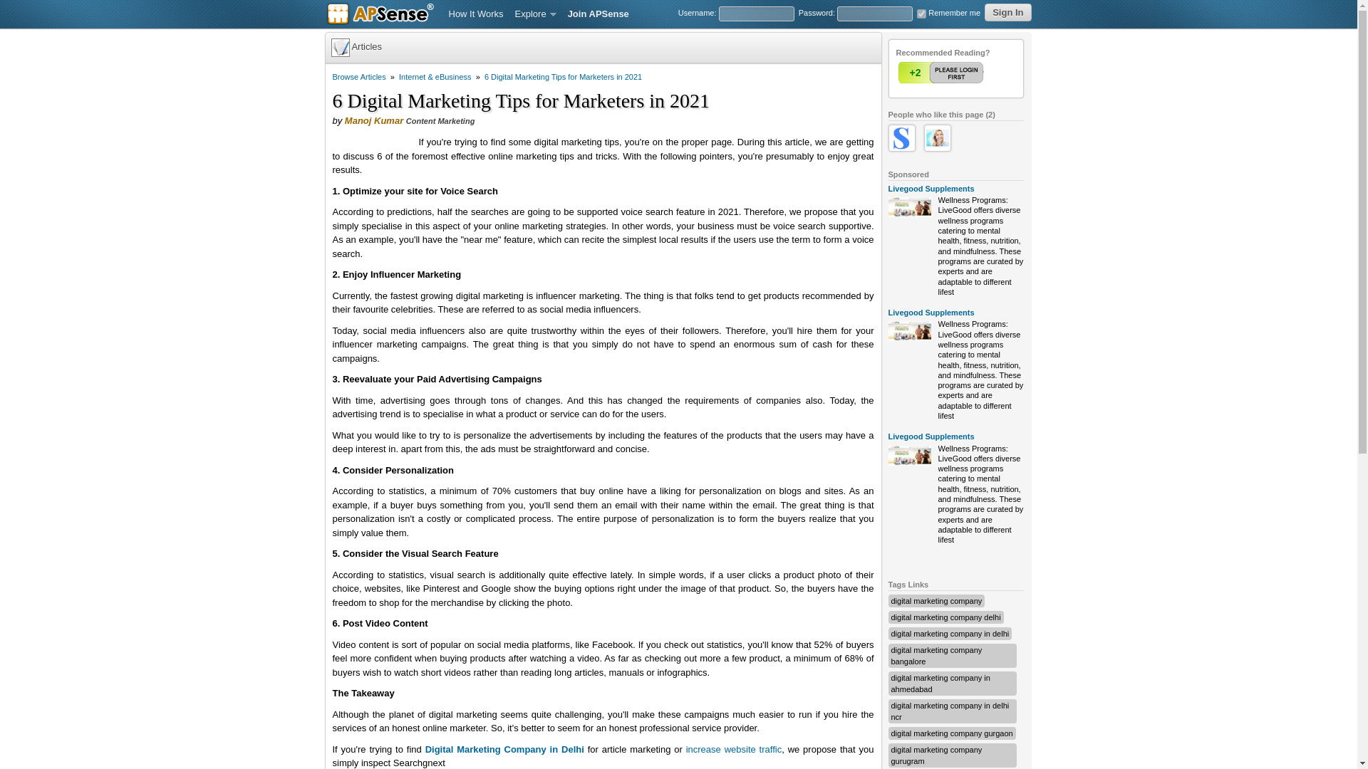  I want to click on Sign In, so click(1007, 13).